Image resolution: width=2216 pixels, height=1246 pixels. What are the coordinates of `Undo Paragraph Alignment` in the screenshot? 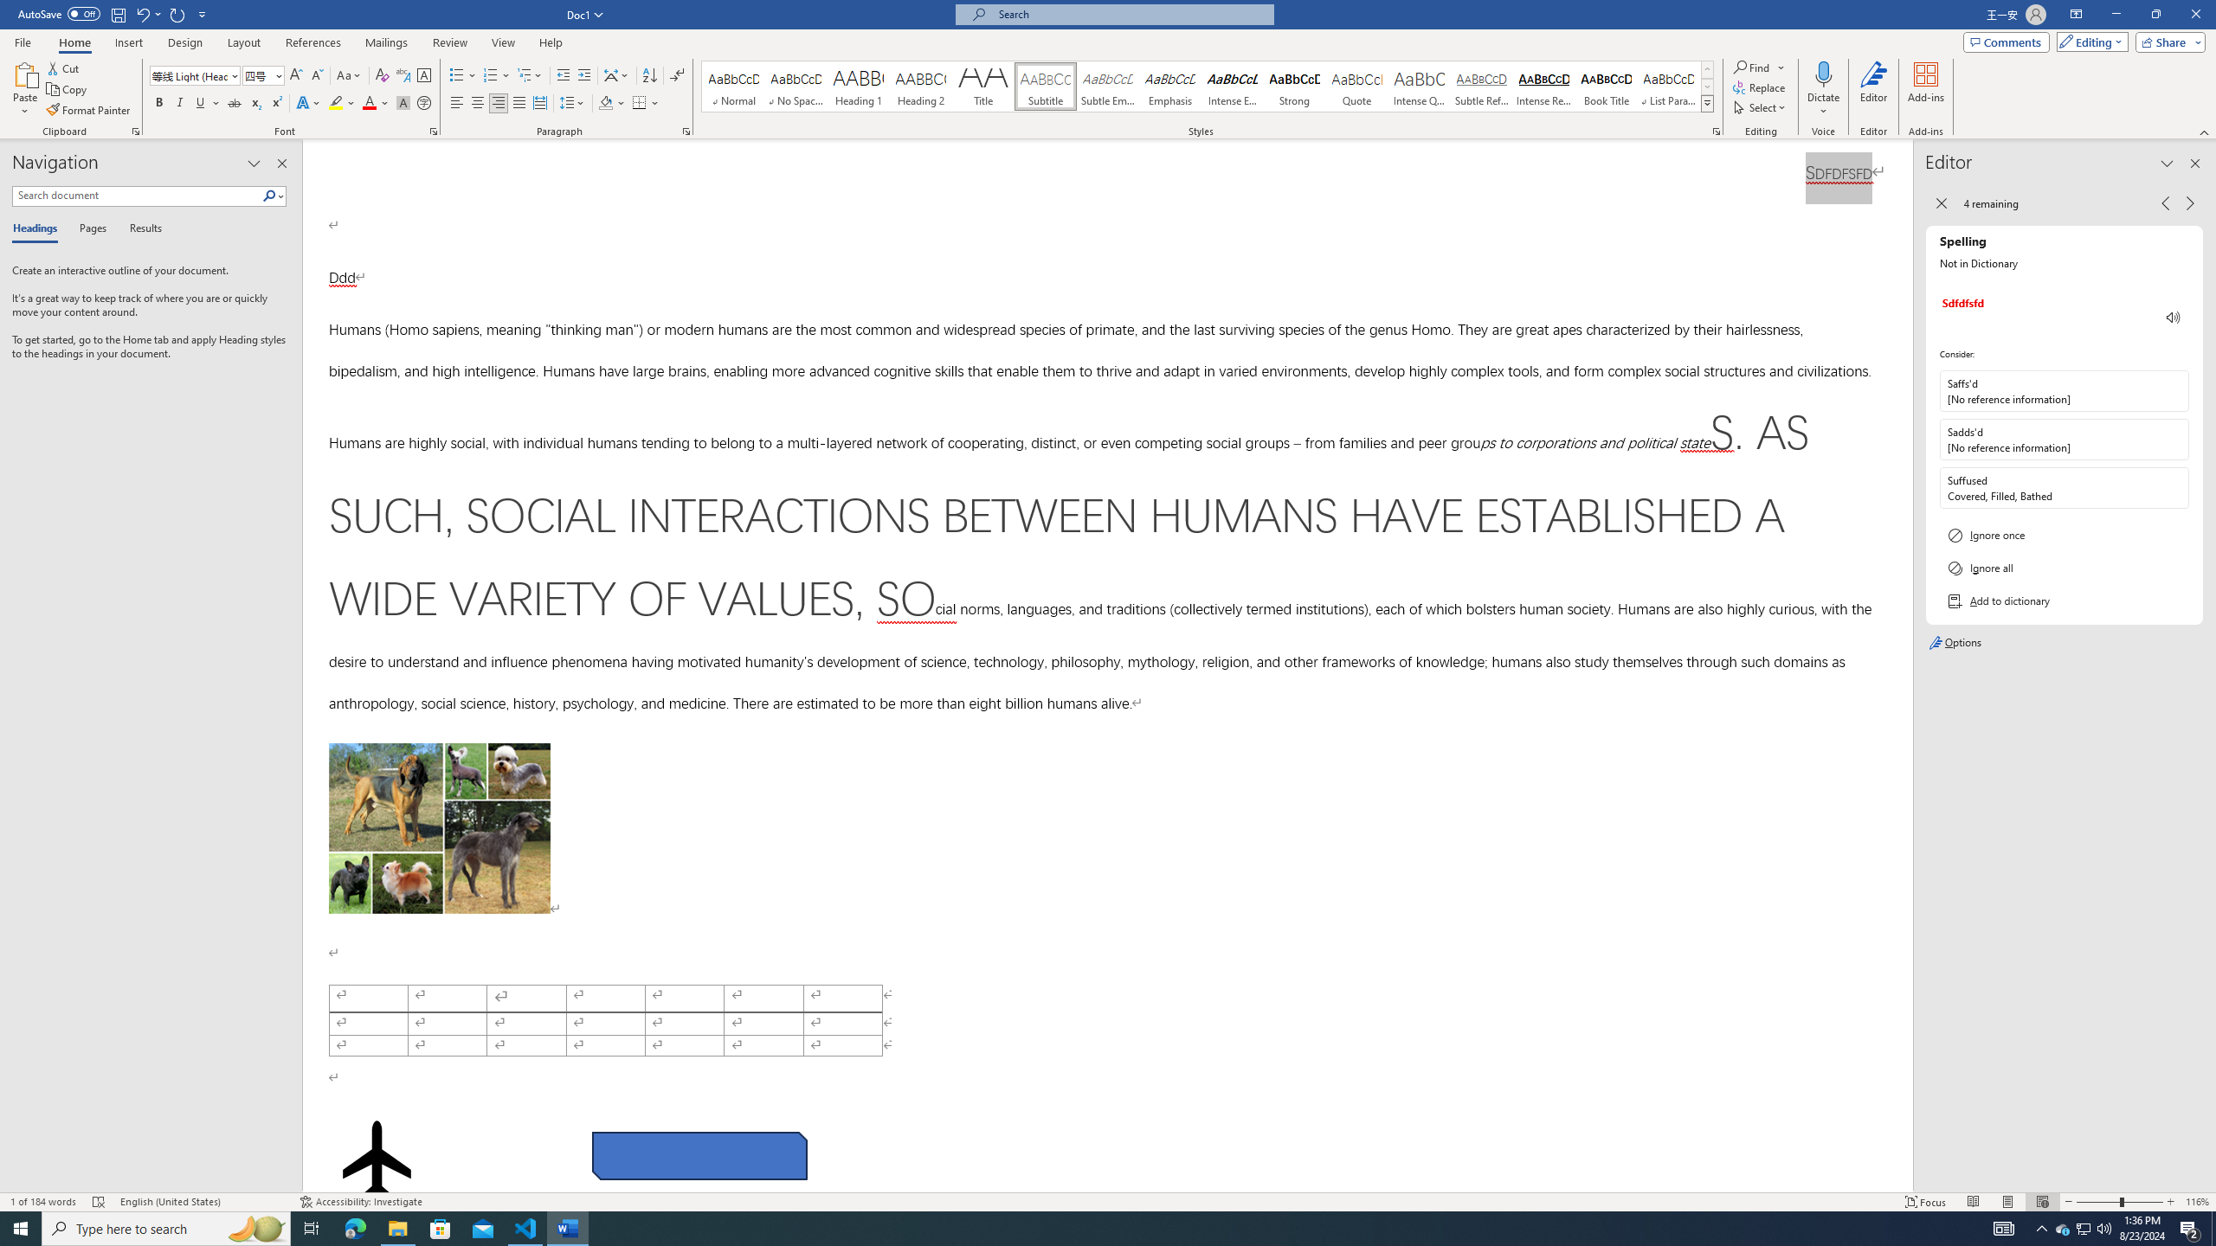 It's located at (142, 14).